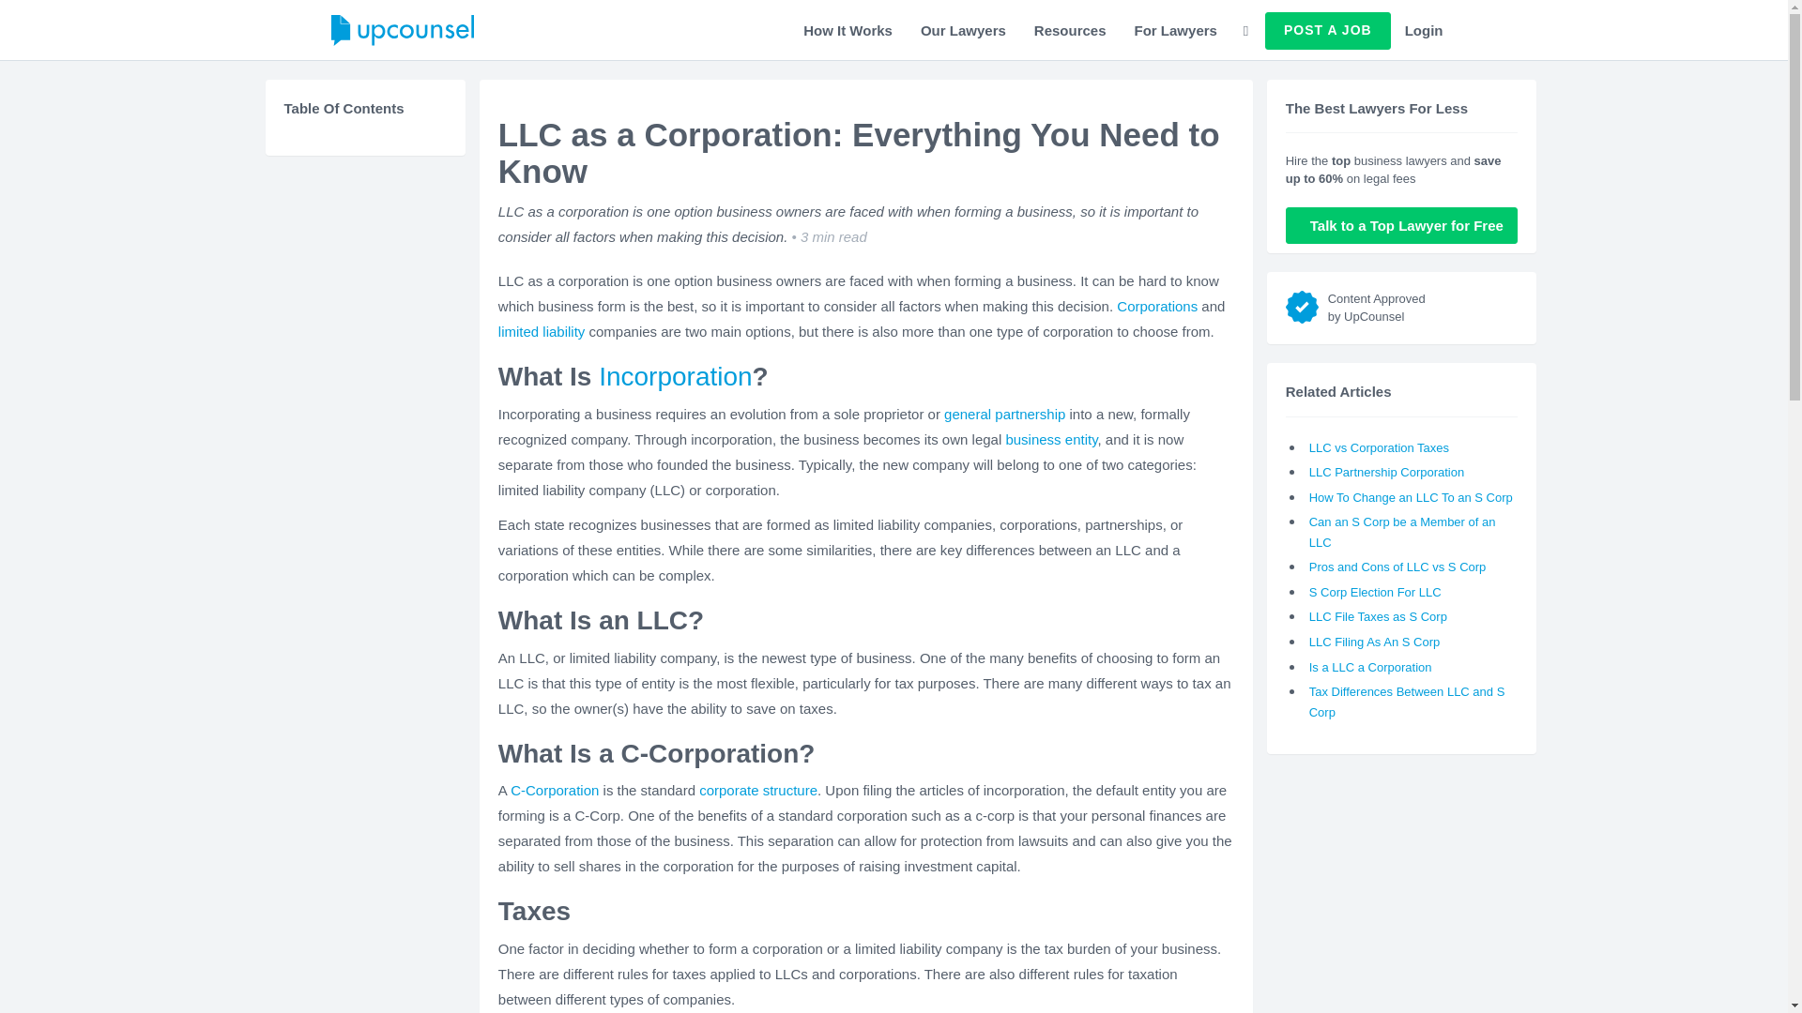  What do you see at coordinates (1157, 306) in the screenshot?
I see `Corporations` at bounding box center [1157, 306].